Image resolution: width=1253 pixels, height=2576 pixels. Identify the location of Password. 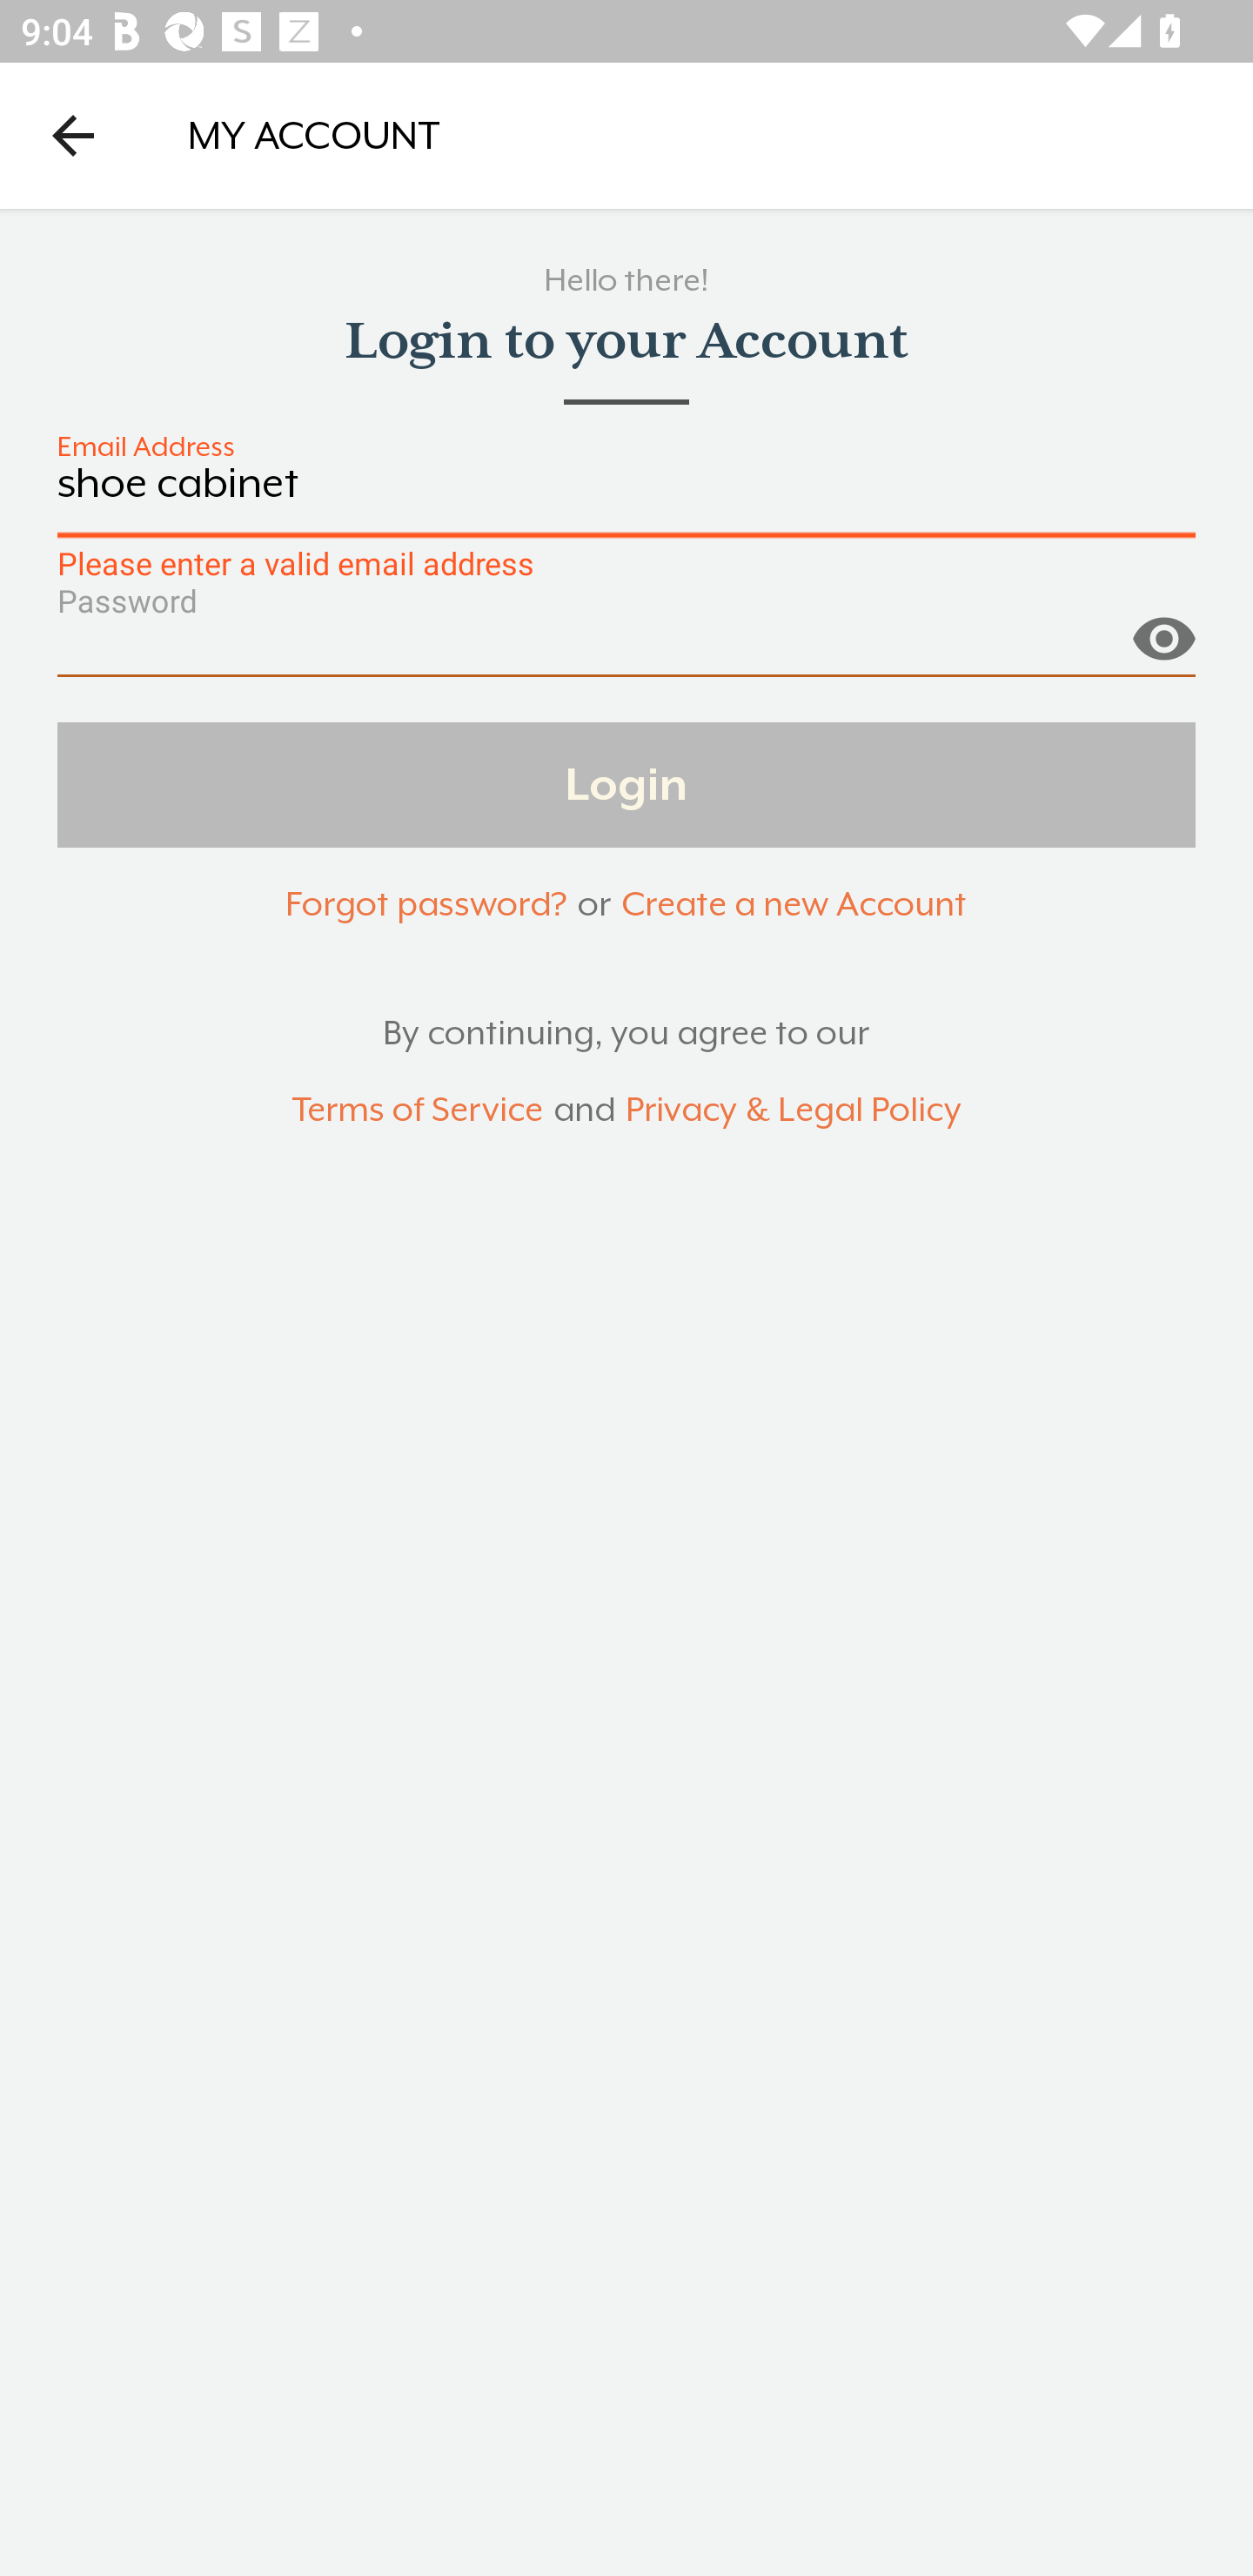
(626, 646).